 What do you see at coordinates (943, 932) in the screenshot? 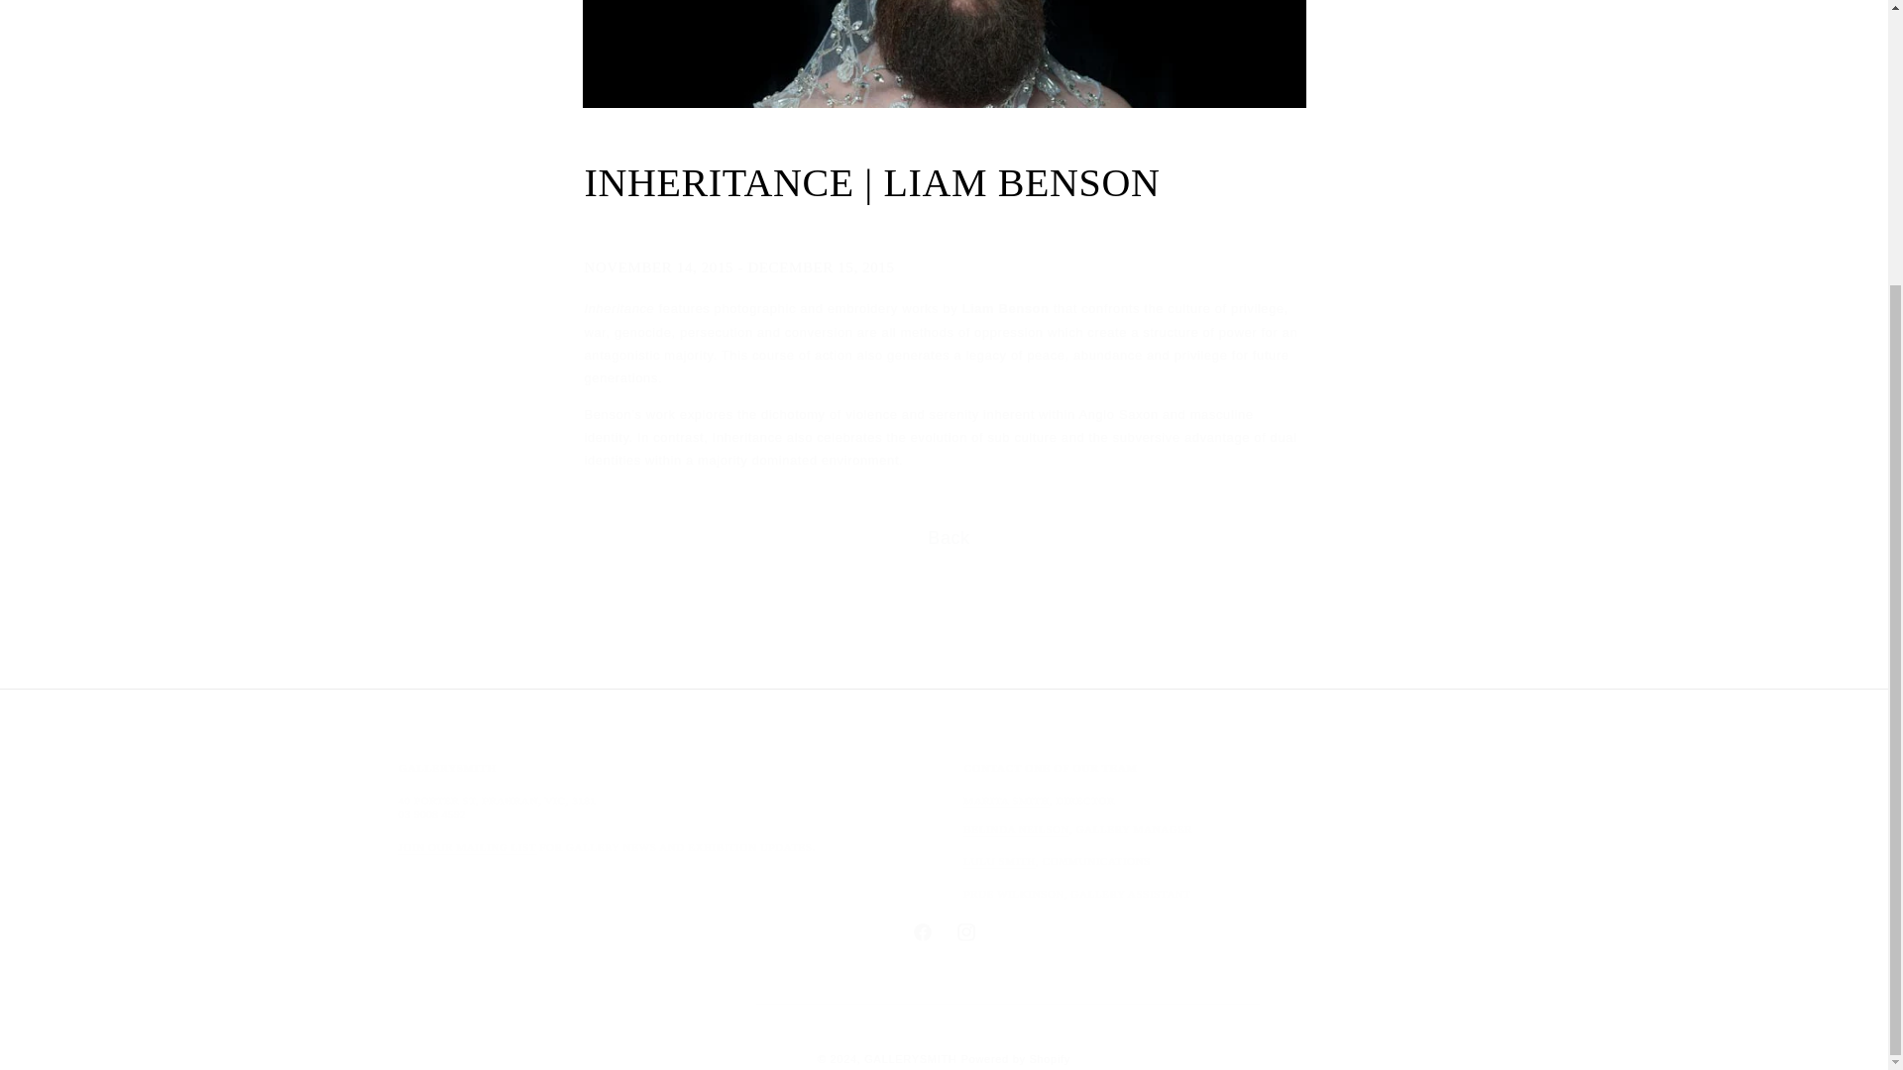
I see `Instagram` at bounding box center [943, 932].